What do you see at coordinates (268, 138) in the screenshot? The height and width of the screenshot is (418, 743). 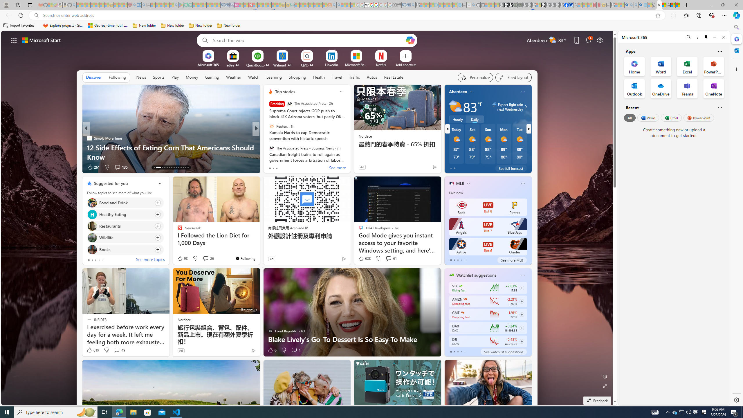 I see `Body Network` at bounding box center [268, 138].